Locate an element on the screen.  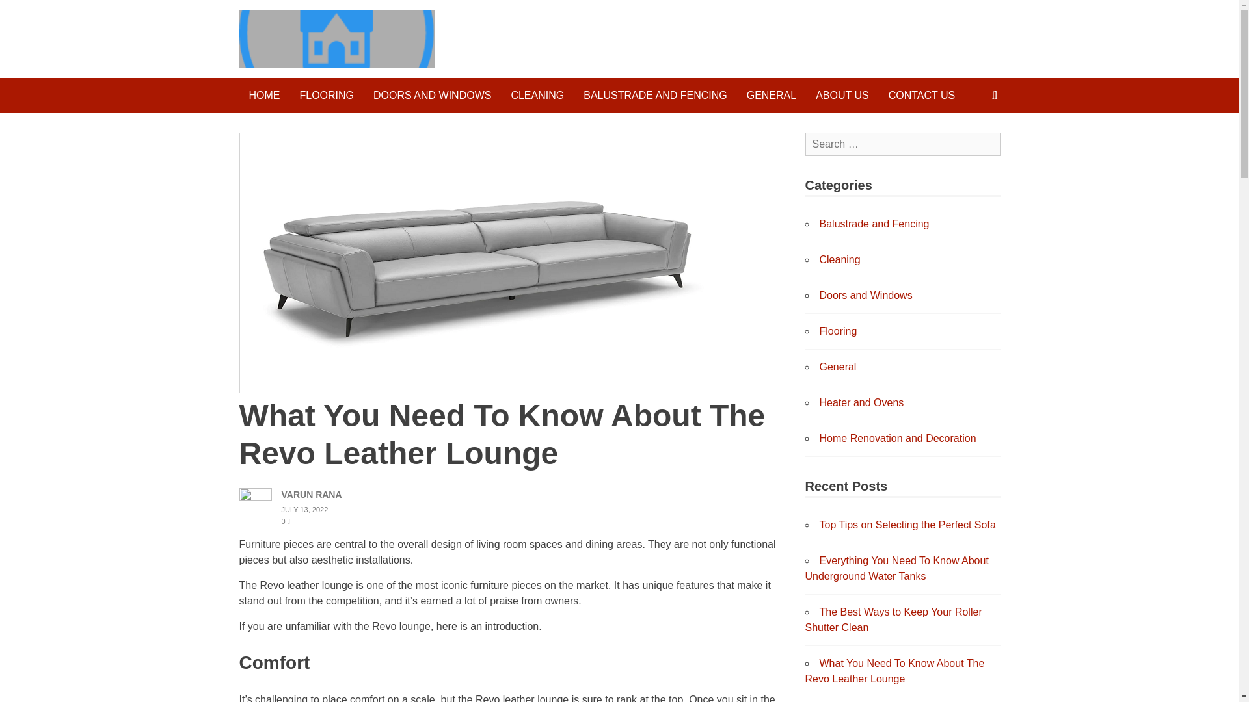
Balustrade and Fencing is located at coordinates (874, 224).